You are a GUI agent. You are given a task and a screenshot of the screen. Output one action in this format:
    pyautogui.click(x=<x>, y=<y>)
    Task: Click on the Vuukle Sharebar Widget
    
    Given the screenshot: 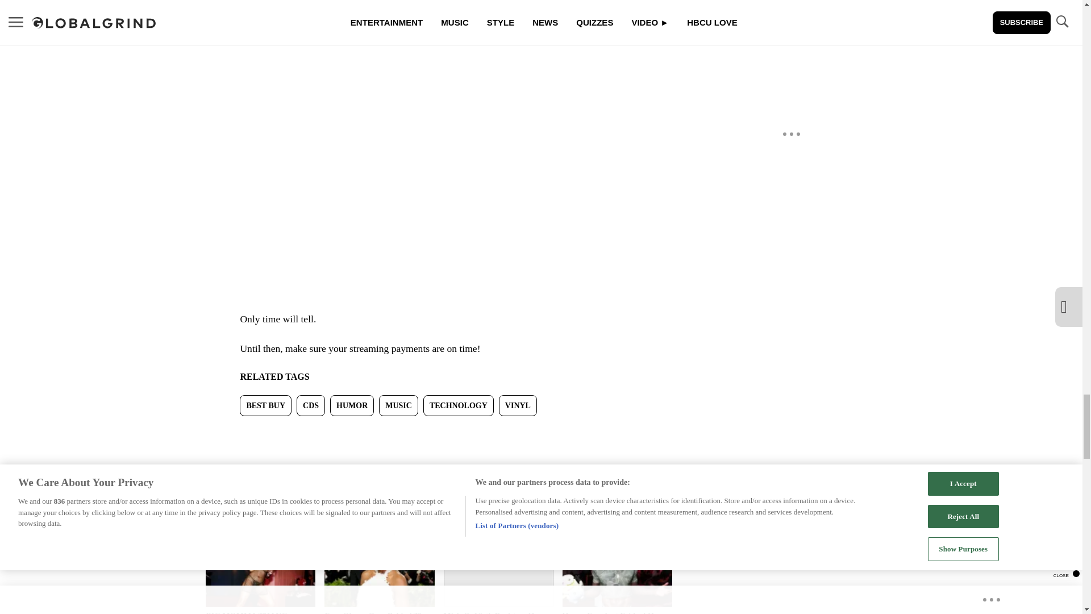 What is the action you would take?
    pyautogui.click(x=439, y=434)
    